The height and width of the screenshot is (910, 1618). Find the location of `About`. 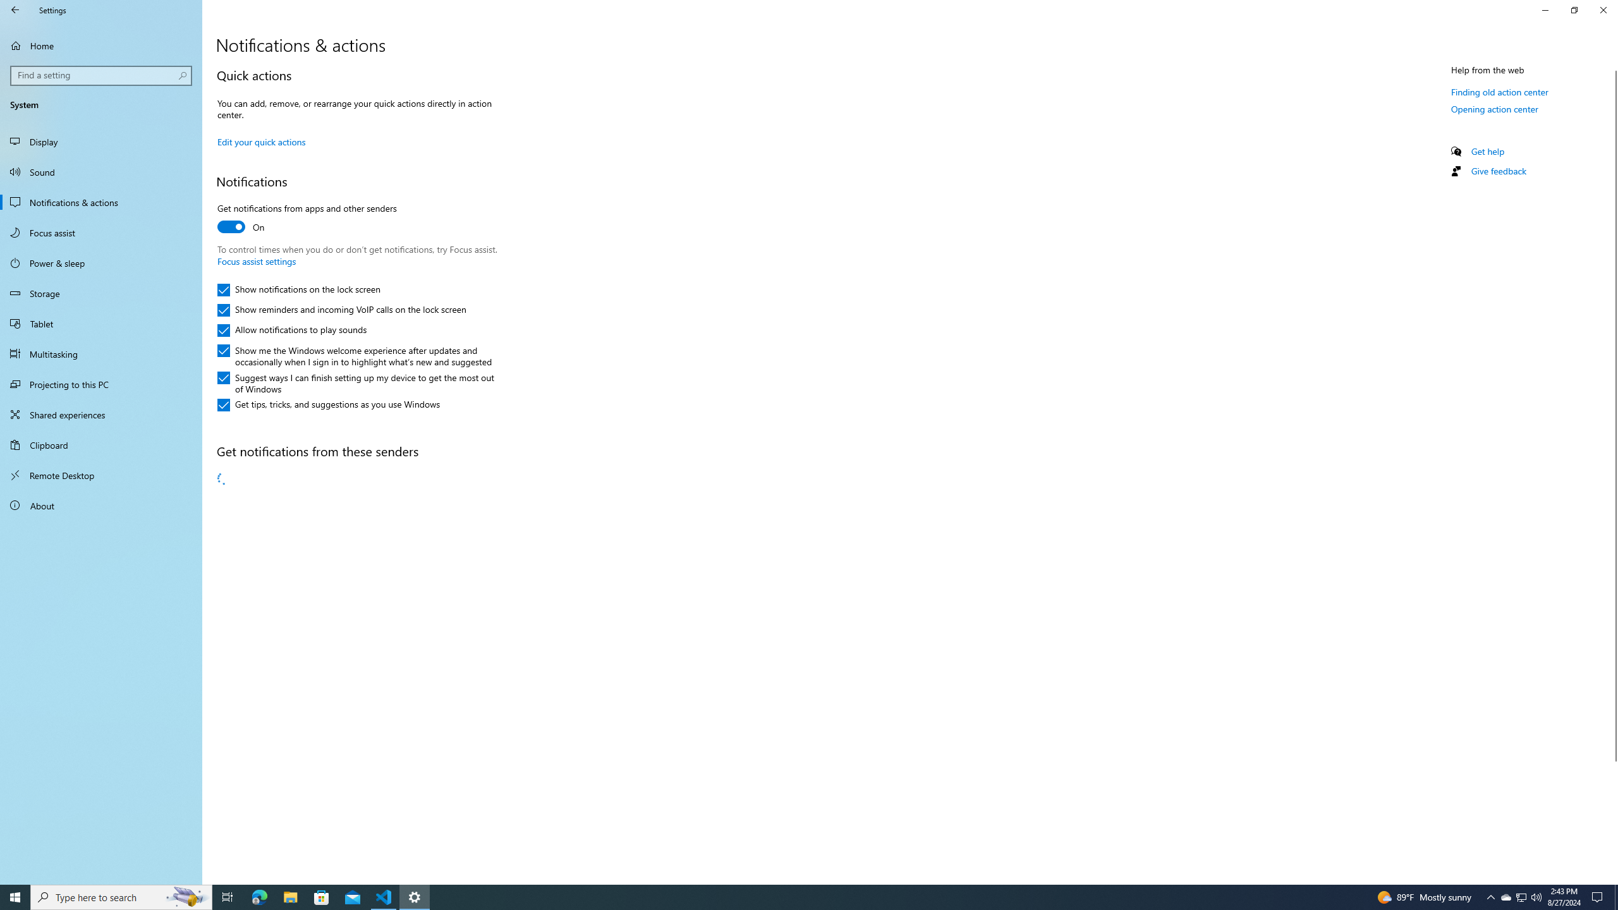

About is located at coordinates (101, 506).